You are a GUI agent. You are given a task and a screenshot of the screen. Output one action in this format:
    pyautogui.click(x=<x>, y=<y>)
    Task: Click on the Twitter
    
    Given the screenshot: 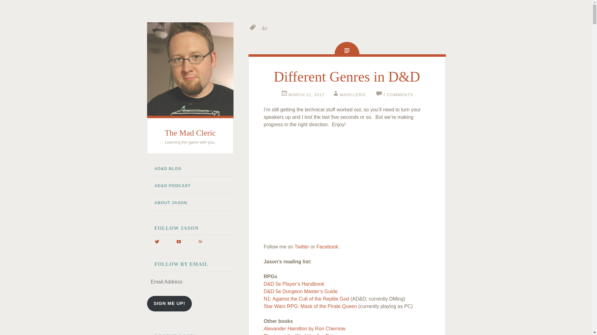 What is the action you would take?
    pyautogui.click(x=302, y=247)
    